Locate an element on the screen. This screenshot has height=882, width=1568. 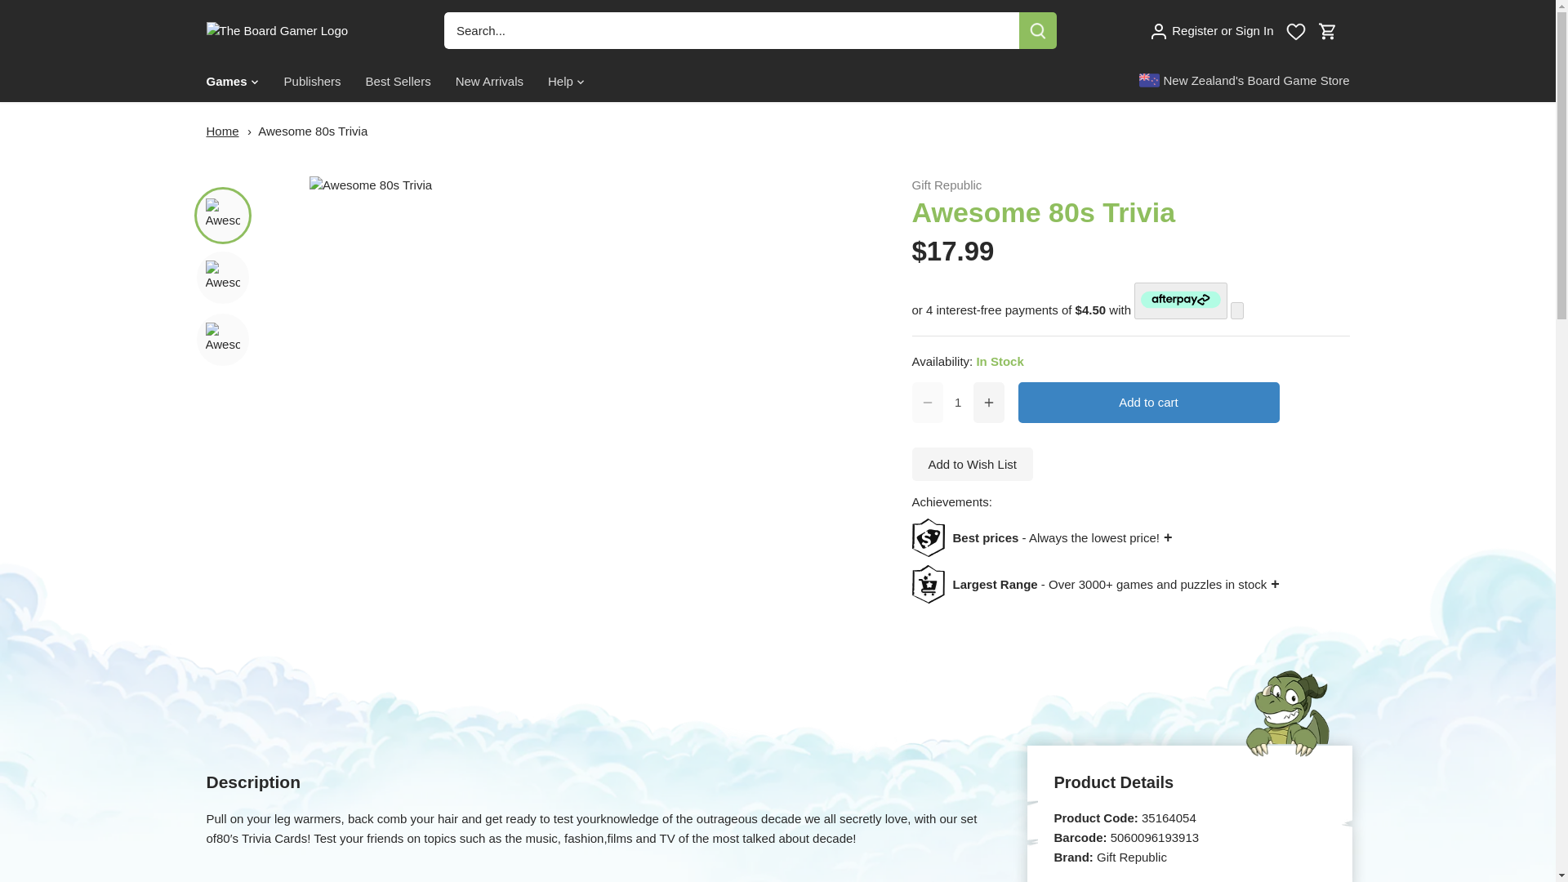
Awesome 80s Trivia is located at coordinates (312, 131).